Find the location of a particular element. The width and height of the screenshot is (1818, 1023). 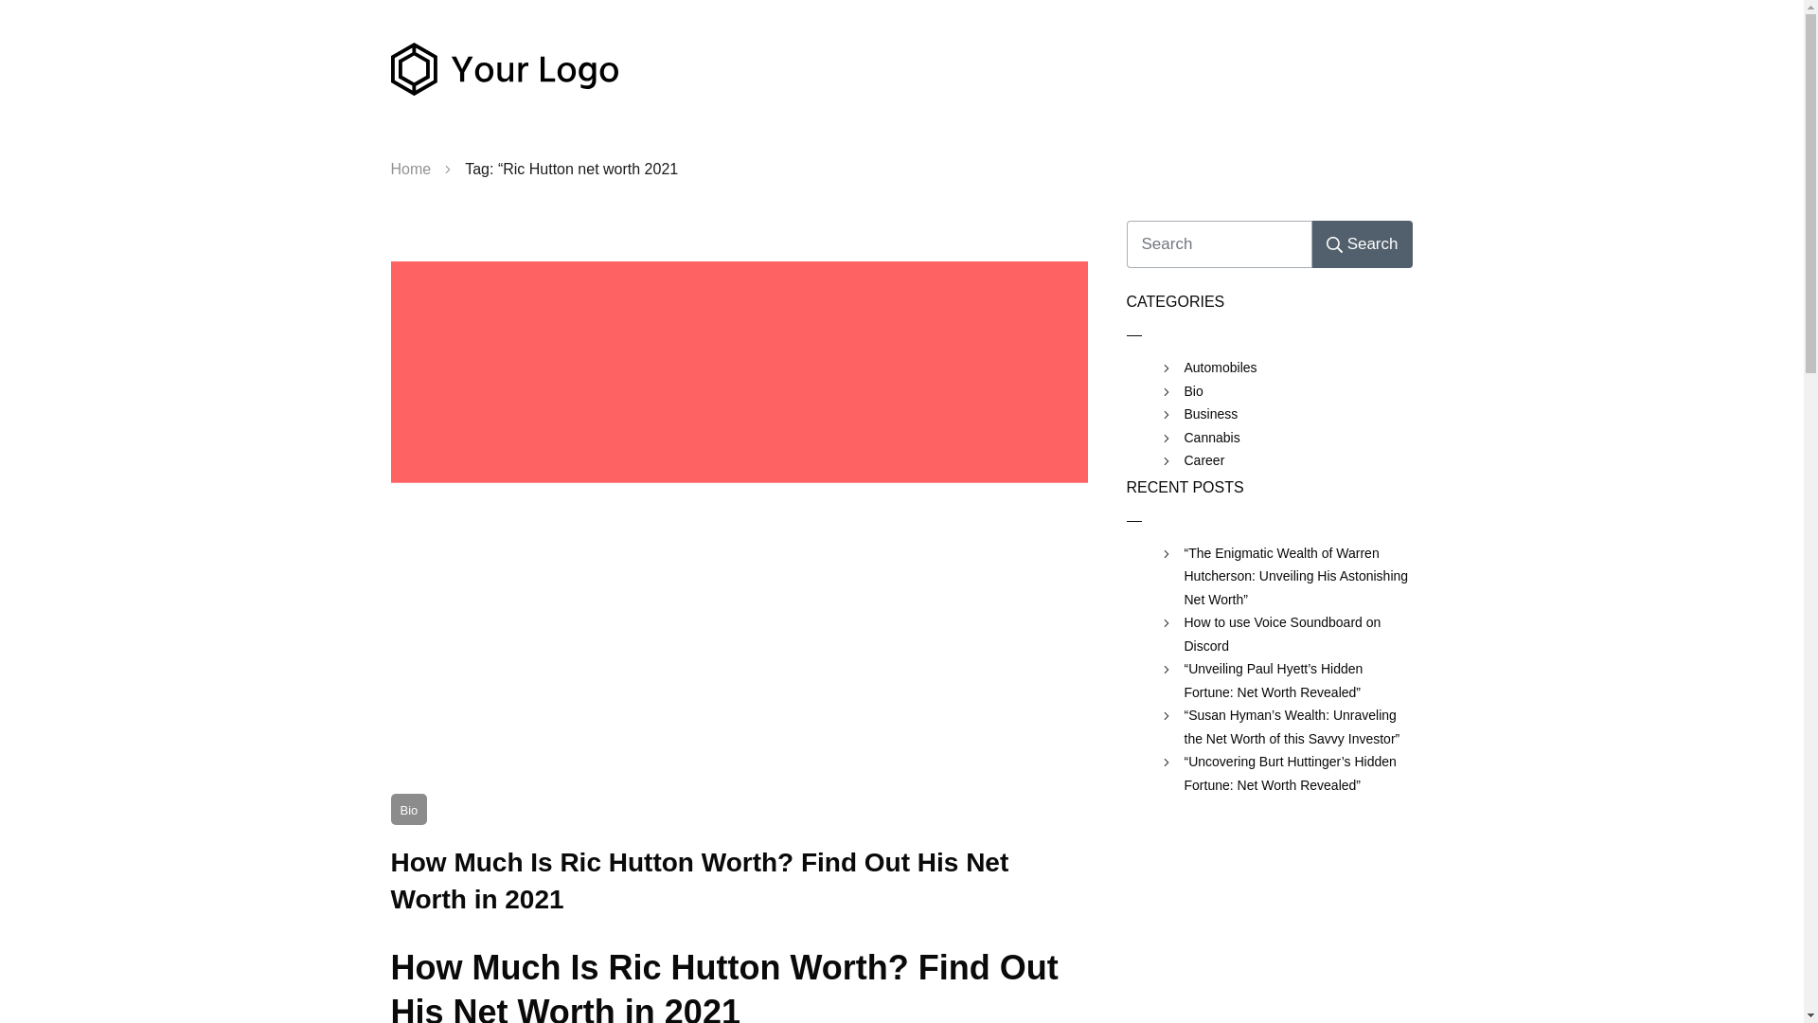

Automobiles is located at coordinates (1220, 368).